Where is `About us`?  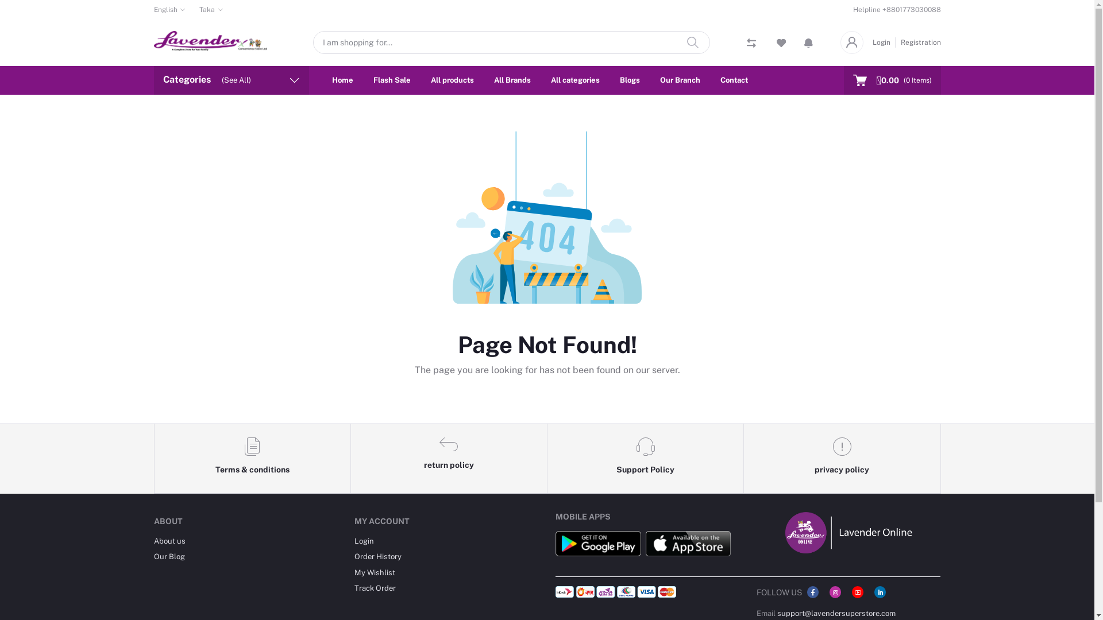 About us is located at coordinates (170, 541).